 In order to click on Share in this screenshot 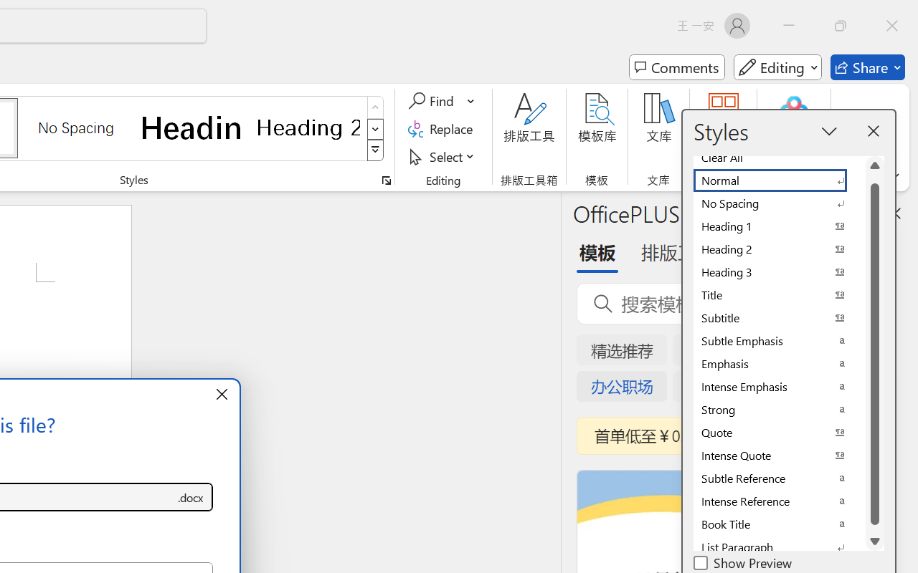, I will do `click(868, 67)`.